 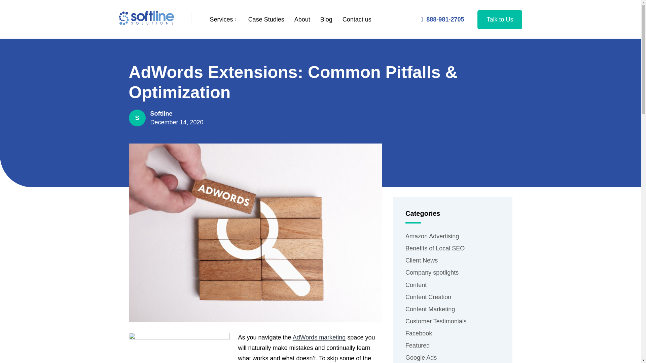 What do you see at coordinates (453, 238) in the screenshot?
I see `Amazon Advertising` at bounding box center [453, 238].